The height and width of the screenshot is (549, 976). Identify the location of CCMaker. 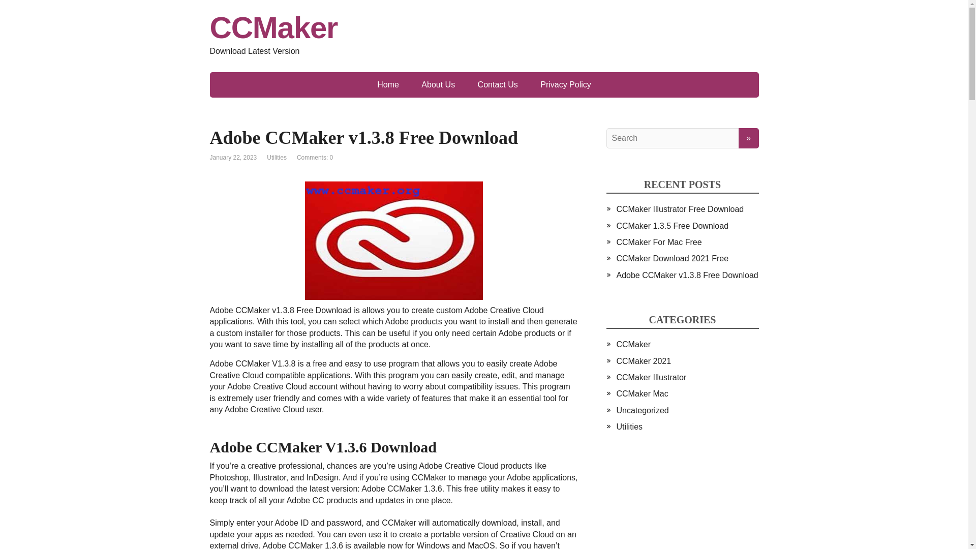
(633, 344).